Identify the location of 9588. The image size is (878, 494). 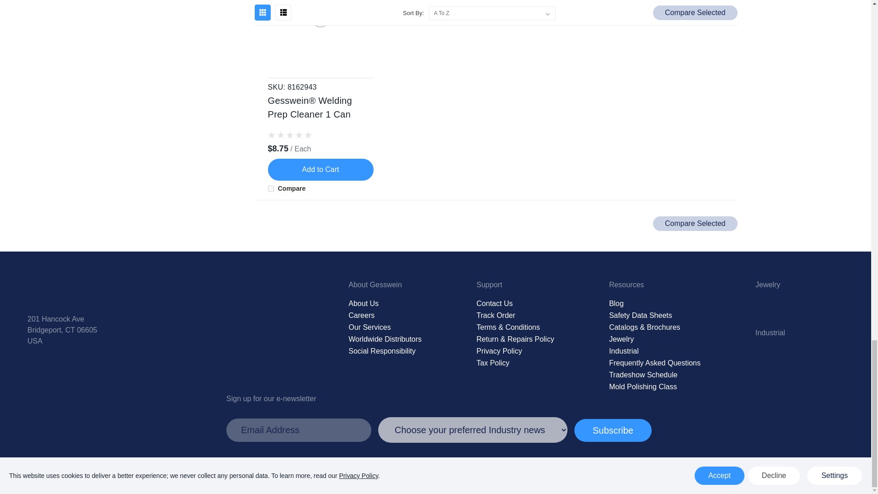
(271, 188).